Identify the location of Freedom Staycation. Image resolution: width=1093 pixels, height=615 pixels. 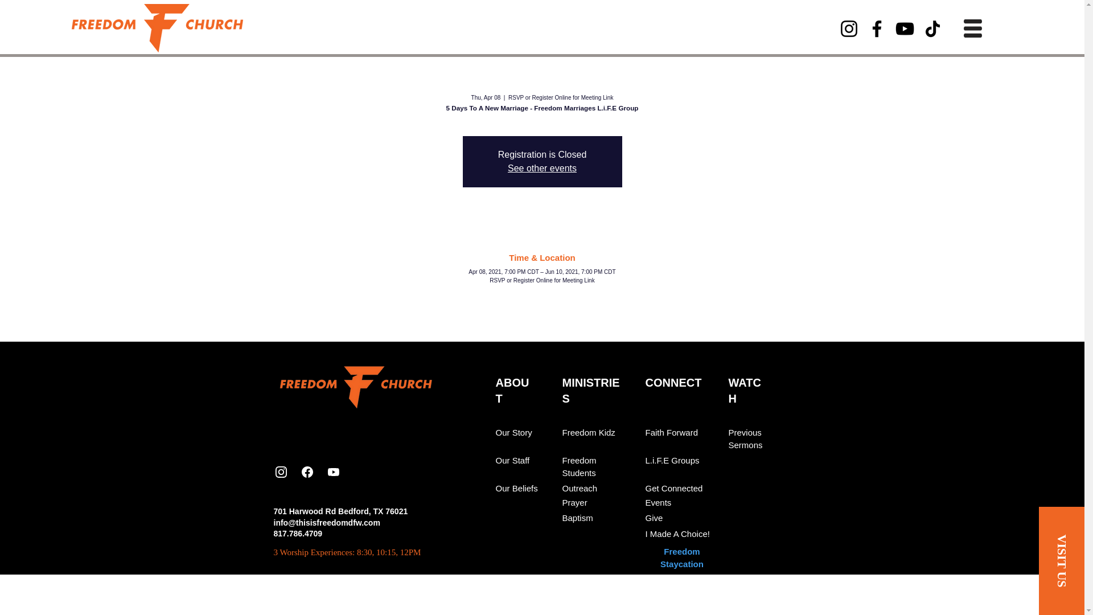
(682, 558).